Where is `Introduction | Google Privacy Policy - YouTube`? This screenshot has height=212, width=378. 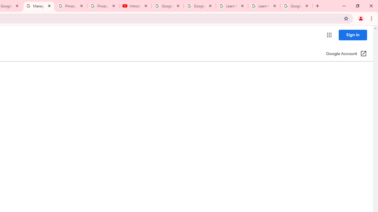 Introduction | Google Privacy Policy - YouTube is located at coordinates (135, 6).